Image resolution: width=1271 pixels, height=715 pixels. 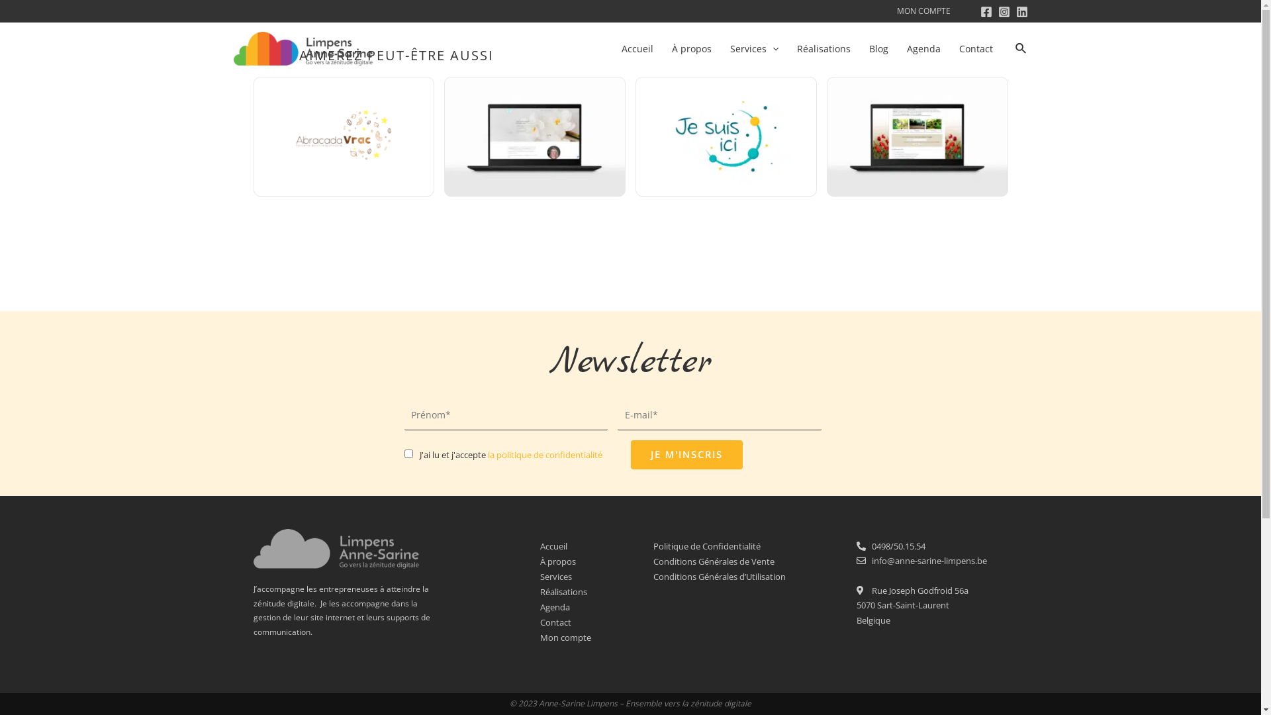 What do you see at coordinates (637, 48) in the screenshot?
I see `Accueil` at bounding box center [637, 48].